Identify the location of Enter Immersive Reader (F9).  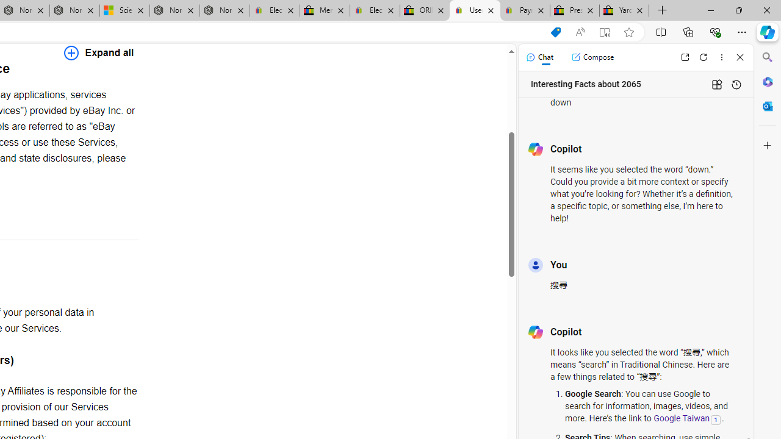
(605, 32).